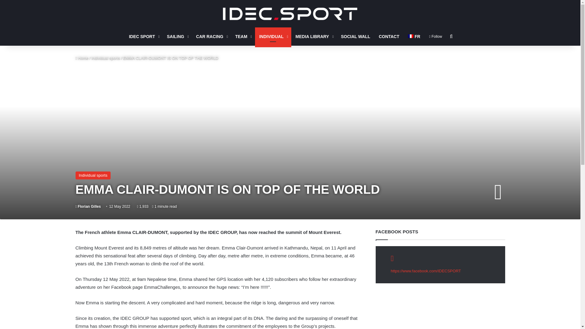  I want to click on MEDIA LIBRARY, so click(314, 37).